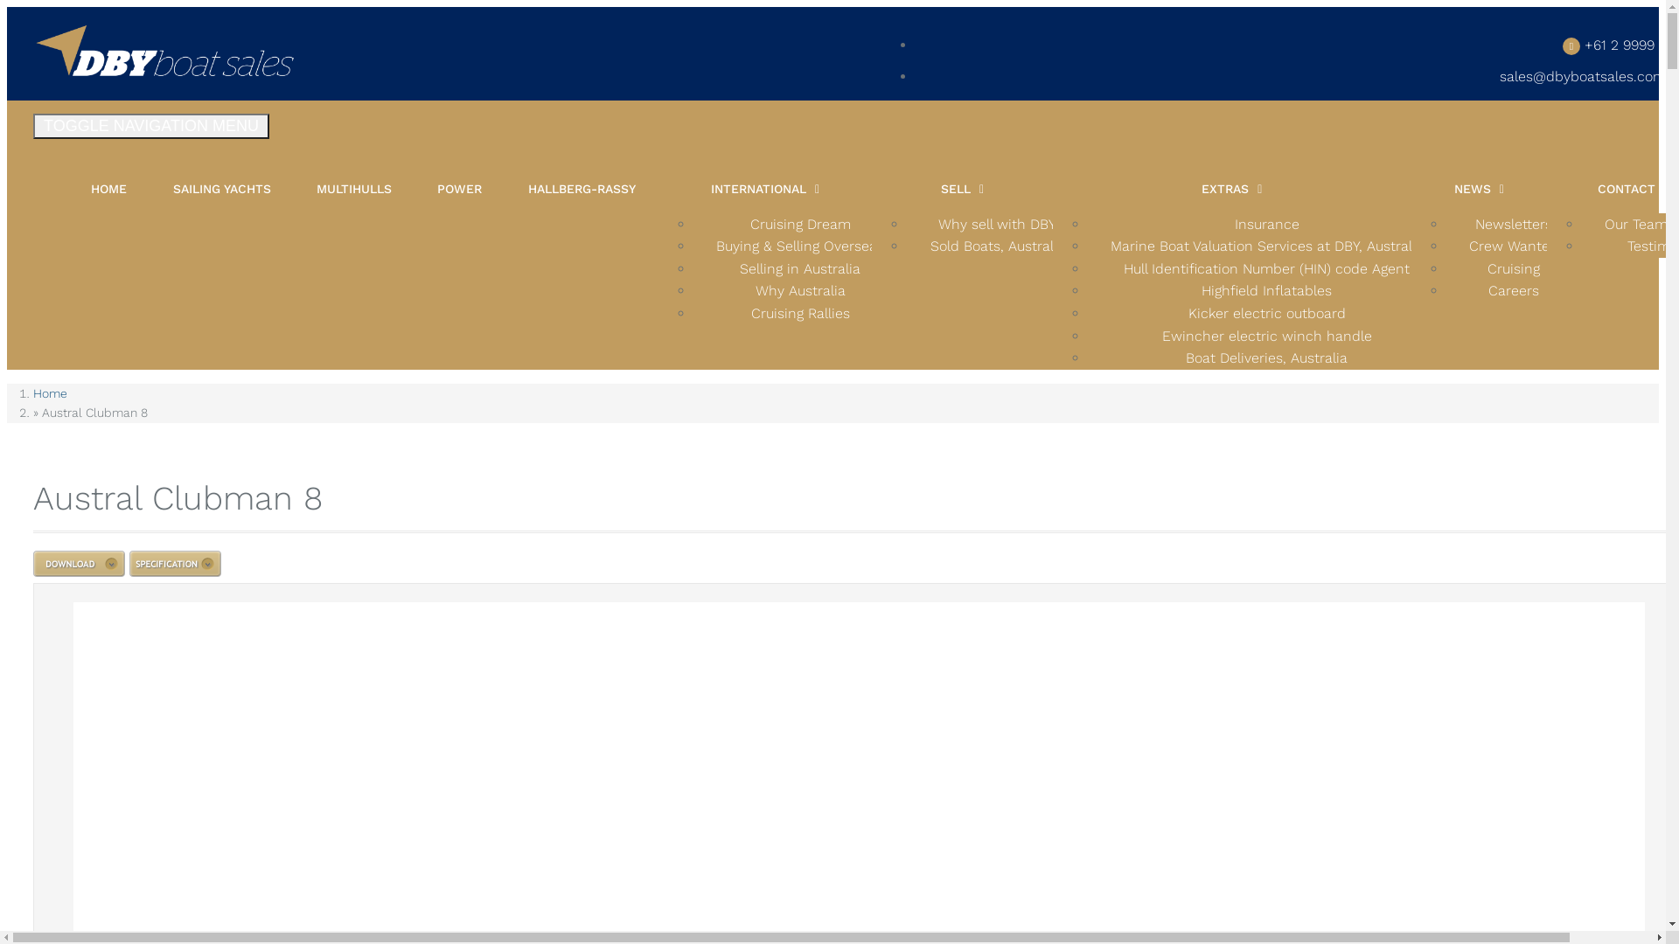 The image size is (1679, 944). What do you see at coordinates (108, 189) in the screenshot?
I see `HOME` at bounding box center [108, 189].